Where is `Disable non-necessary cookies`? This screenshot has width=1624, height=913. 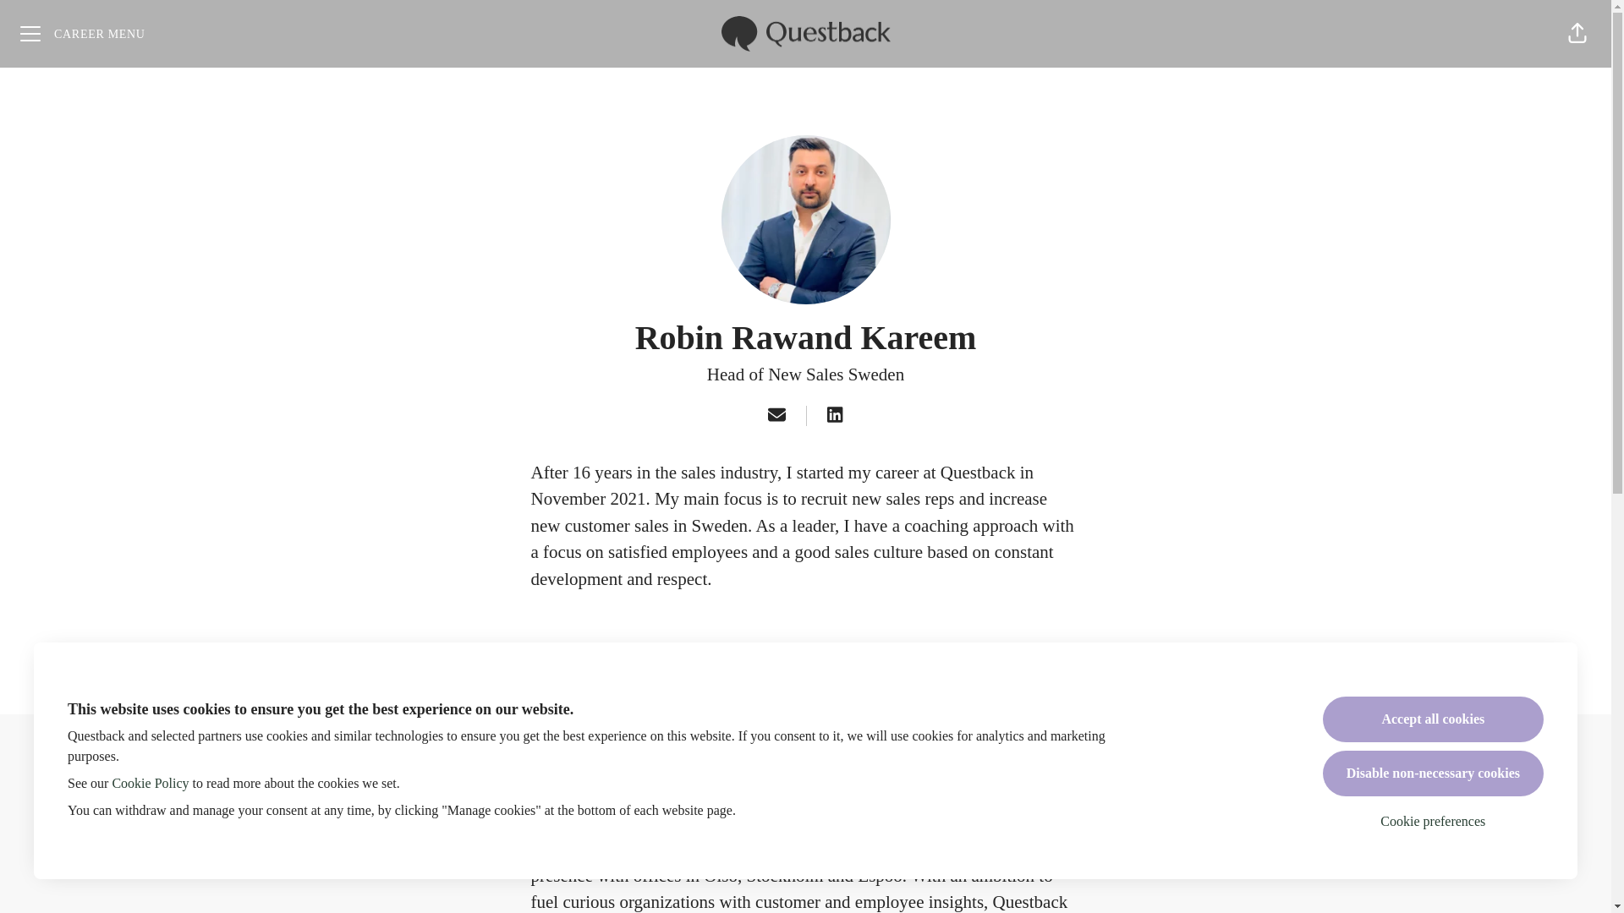
Disable non-necessary cookies is located at coordinates (1433, 773).